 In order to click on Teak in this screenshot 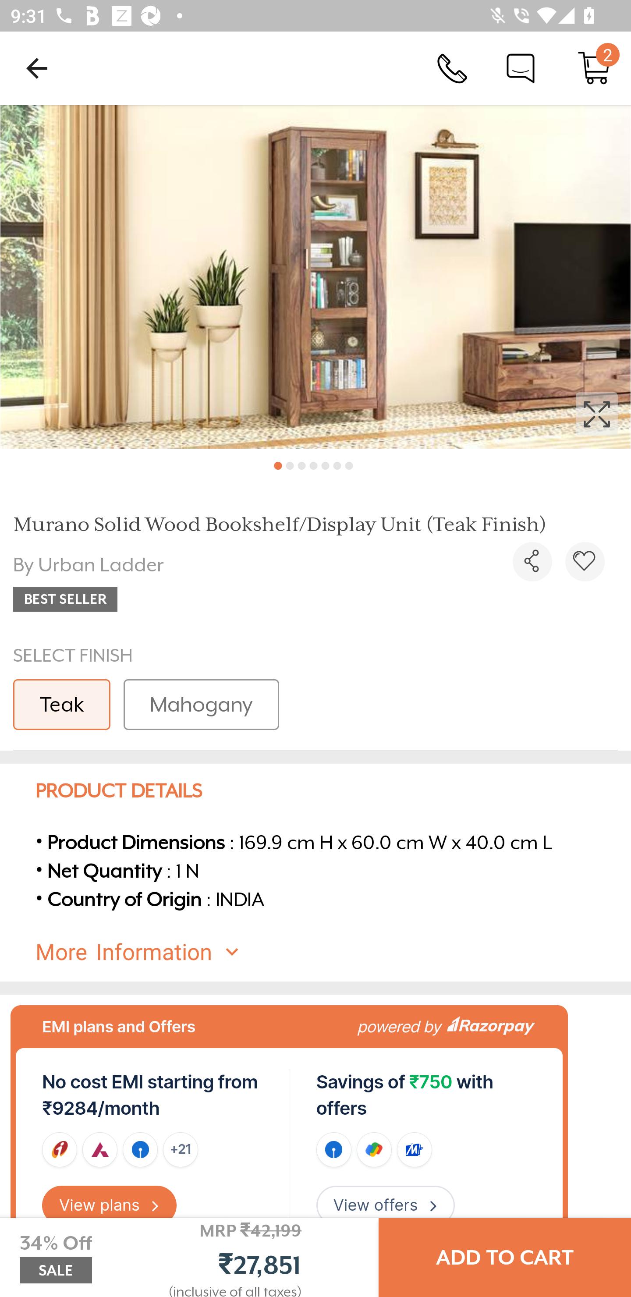, I will do `click(61, 705)`.